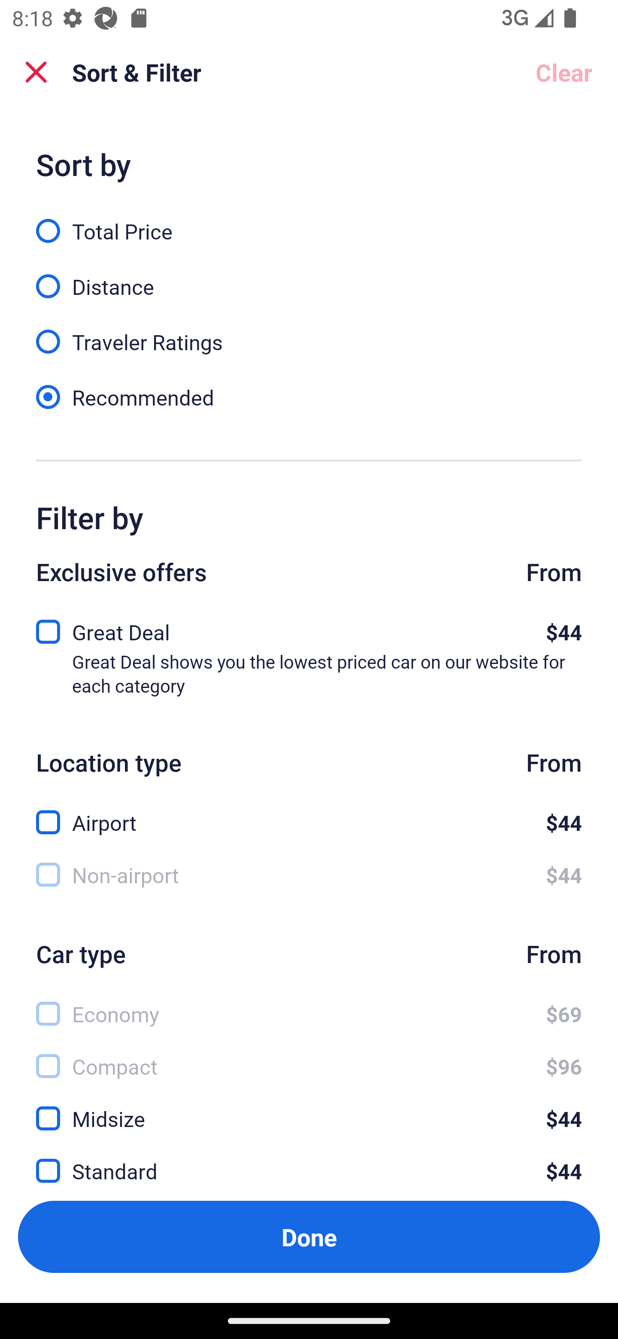 This screenshot has height=1339, width=618. Describe the element at coordinates (309, 1161) in the screenshot. I see `Standard, $44 Standard $44` at that location.